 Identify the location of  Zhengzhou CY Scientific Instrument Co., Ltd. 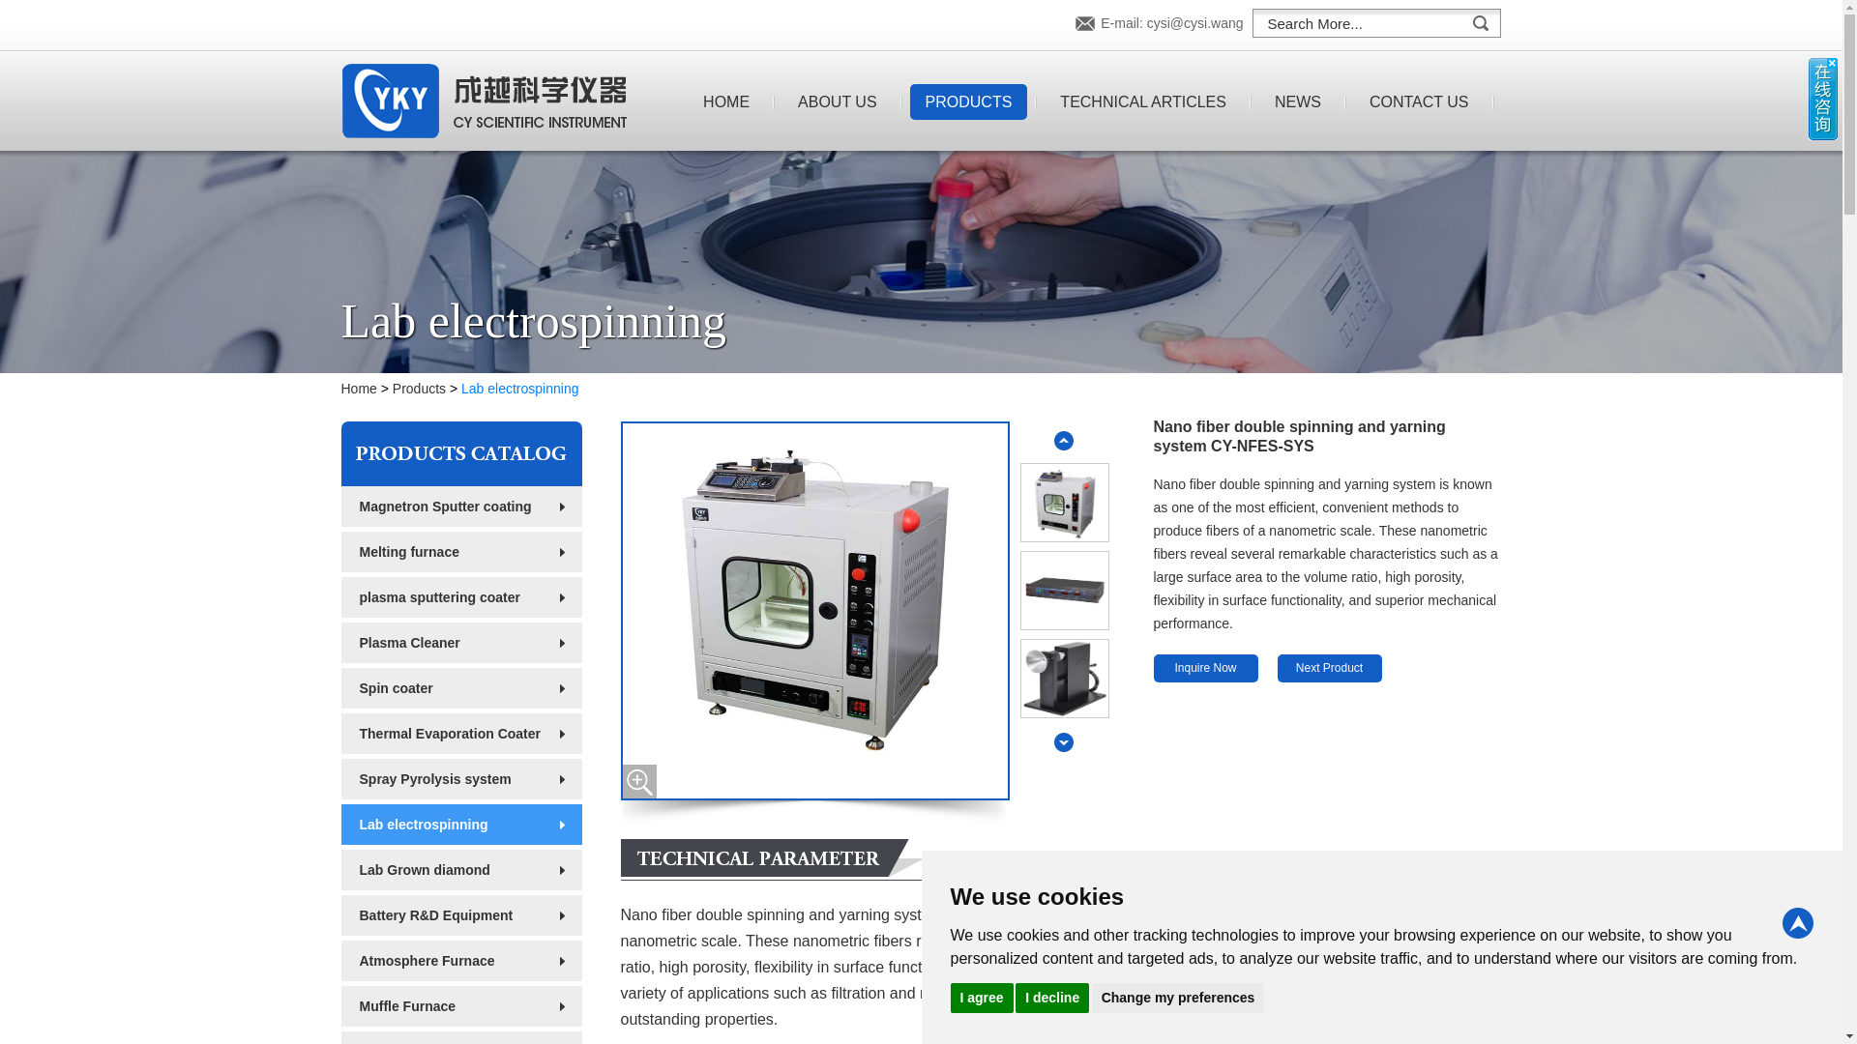
(484, 101).